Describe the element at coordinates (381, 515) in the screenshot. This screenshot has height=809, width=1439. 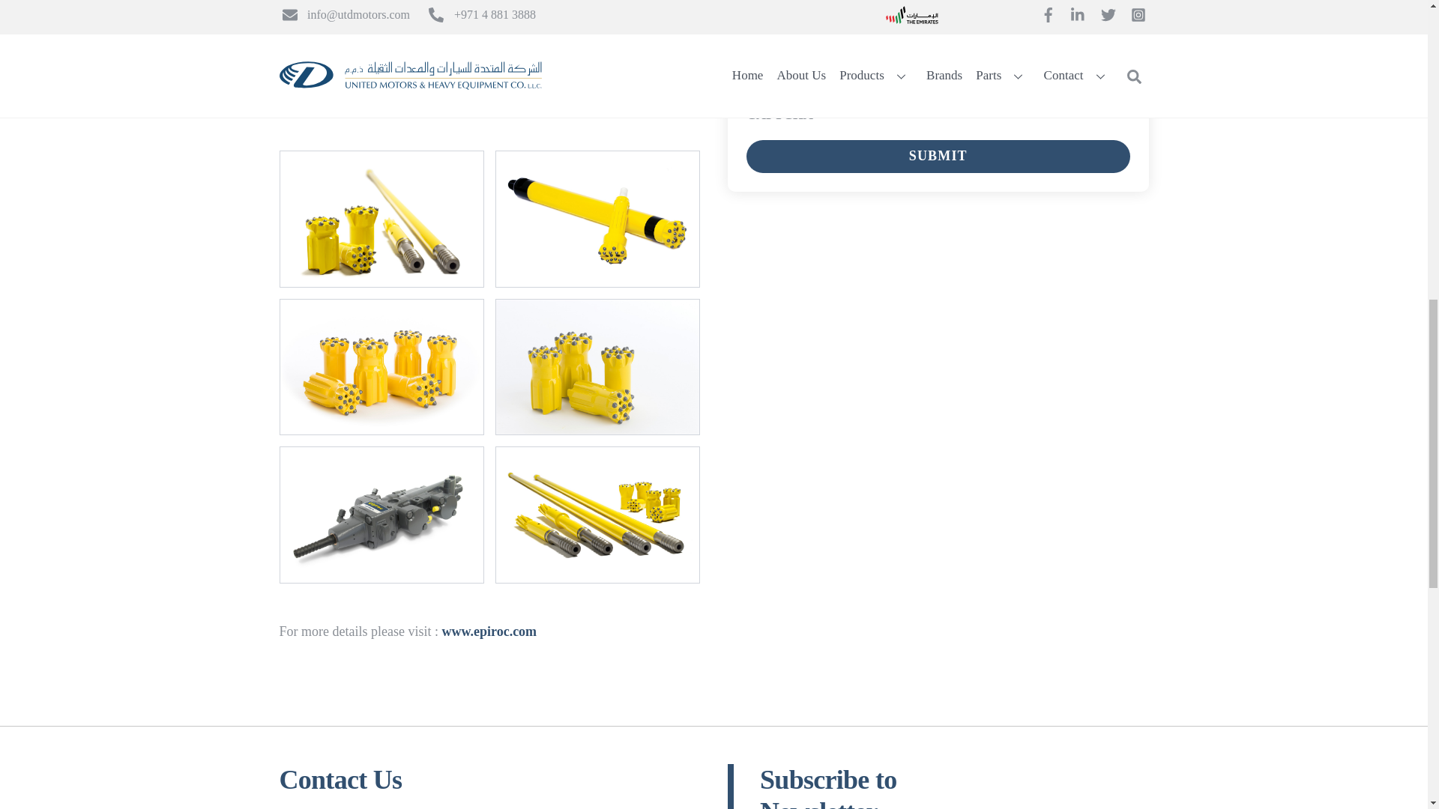
I see `Rock Drilling Tools` at that location.